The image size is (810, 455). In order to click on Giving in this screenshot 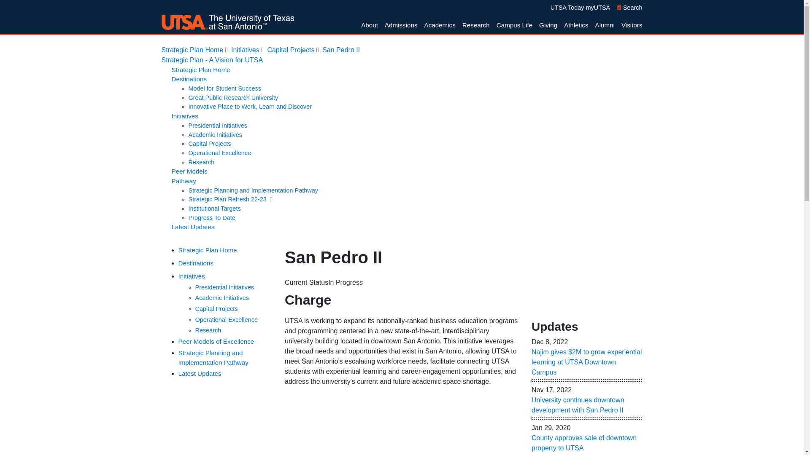, I will do `click(548, 25)`.